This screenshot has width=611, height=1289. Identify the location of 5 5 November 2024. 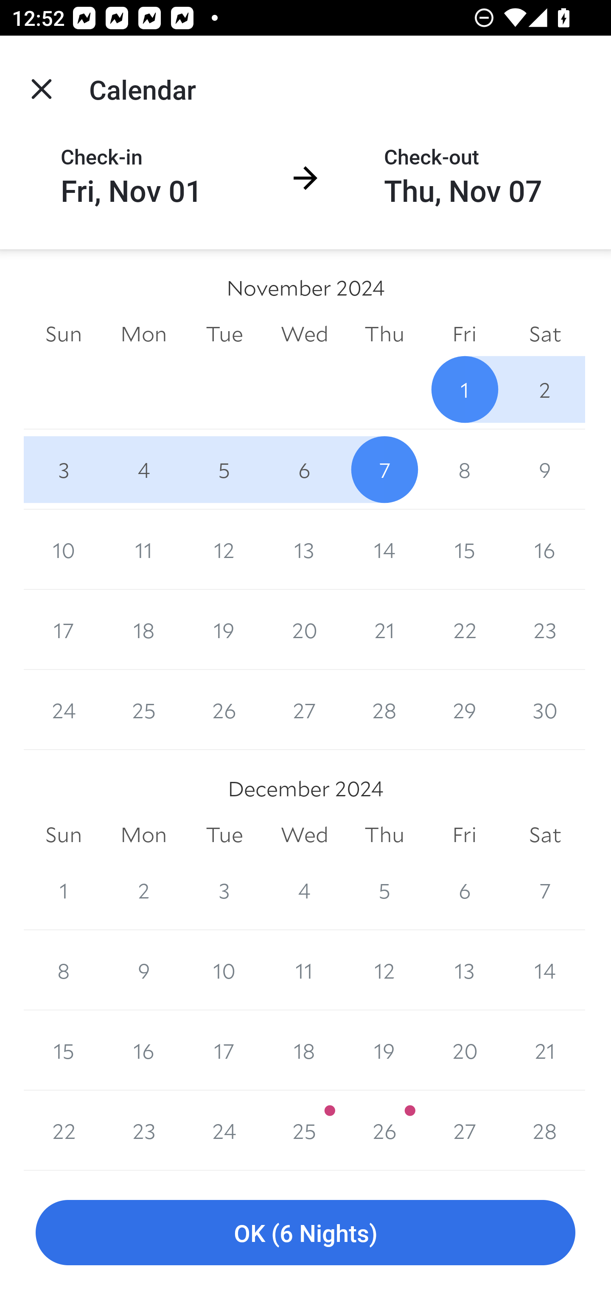
(224, 469).